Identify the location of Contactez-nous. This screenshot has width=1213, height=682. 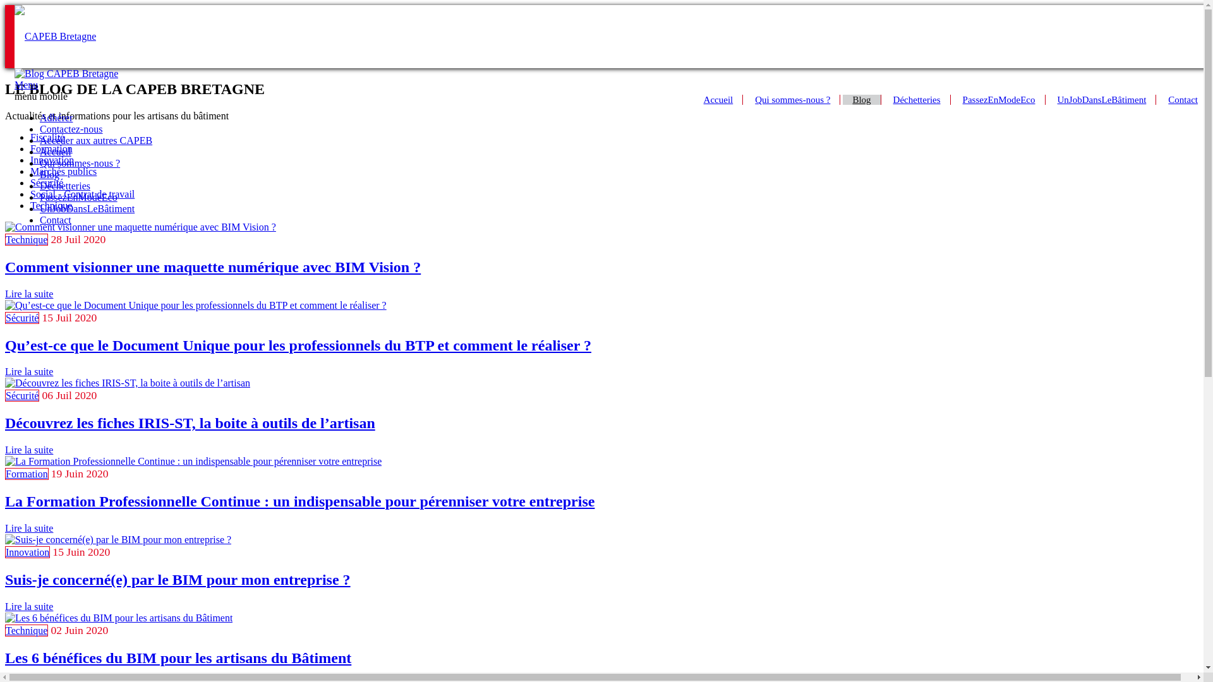
(71, 129).